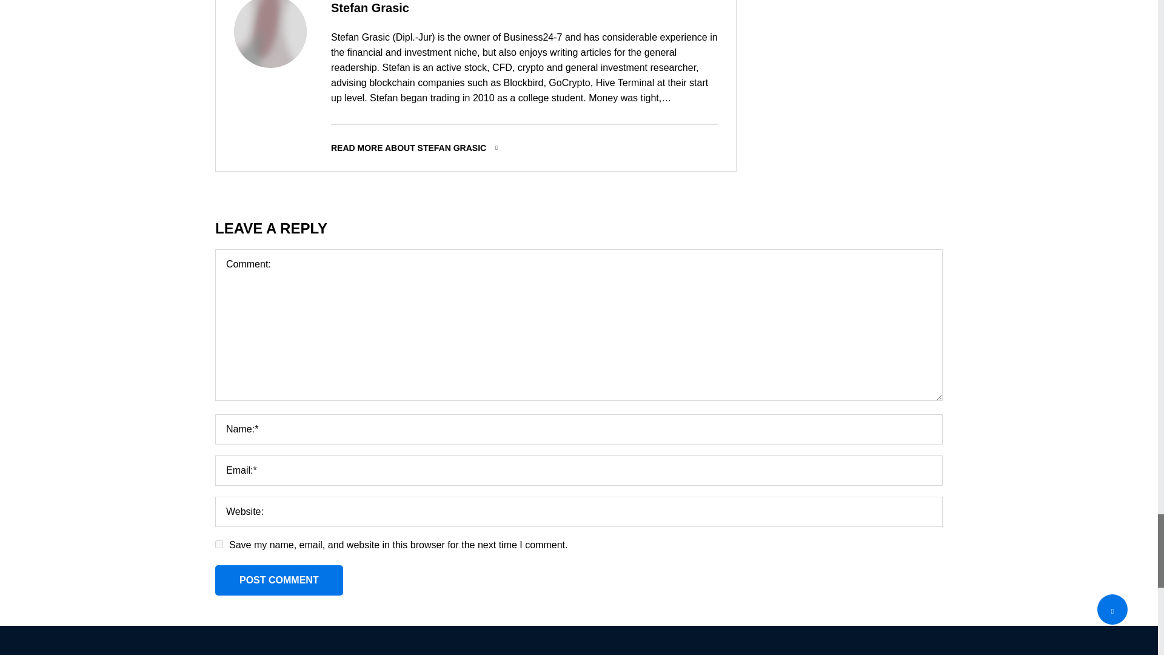  What do you see at coordinates (279, 580) in the screenshot?
I see `Post Comment` at bounding box center [279, 580].